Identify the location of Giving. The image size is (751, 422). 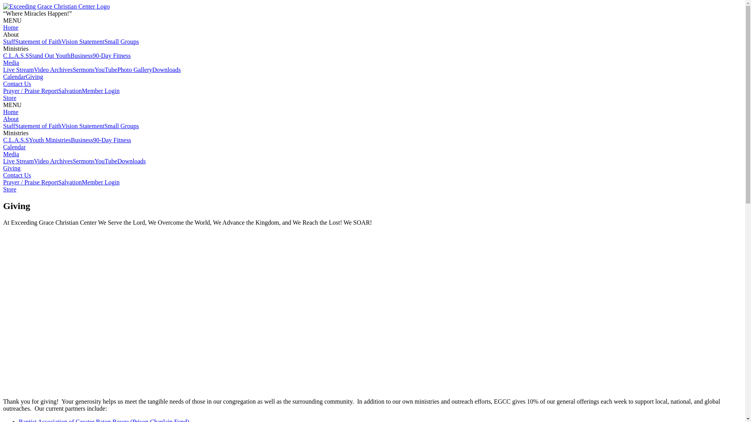
(12, 168).